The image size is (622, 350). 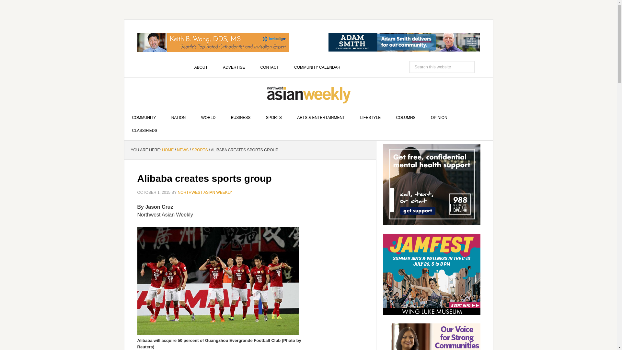 What do you see at coordinates (178, 118) in the screenshot?
I see `NATION` at bounding box center [178, 118].